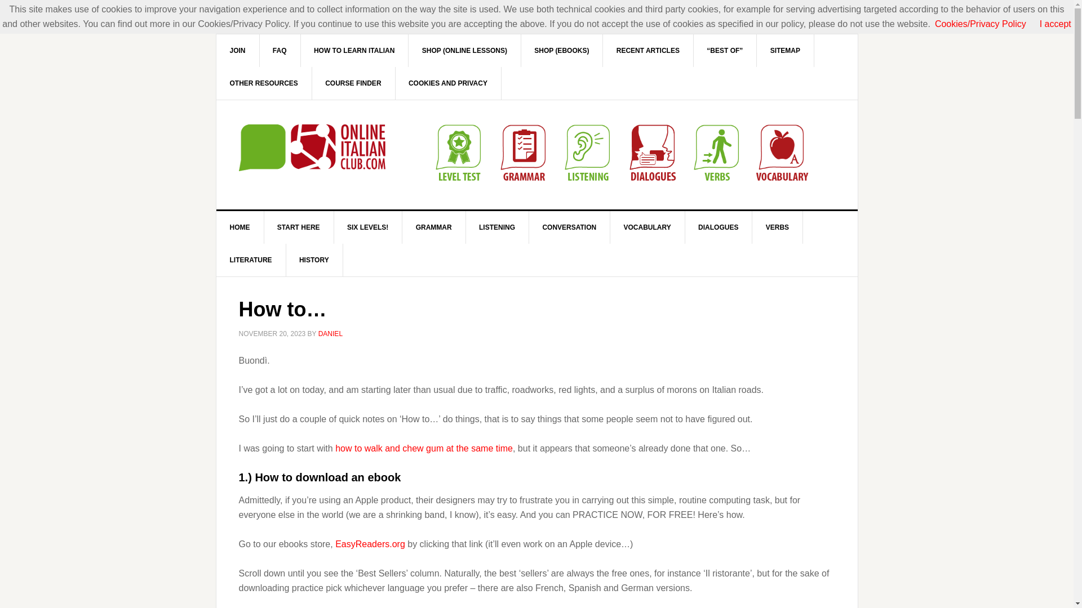 Image resolution: width=1082 pixels, height=608 pixels. I want to click on ONLINE ITALIAN CLUB, so click(312, 147).